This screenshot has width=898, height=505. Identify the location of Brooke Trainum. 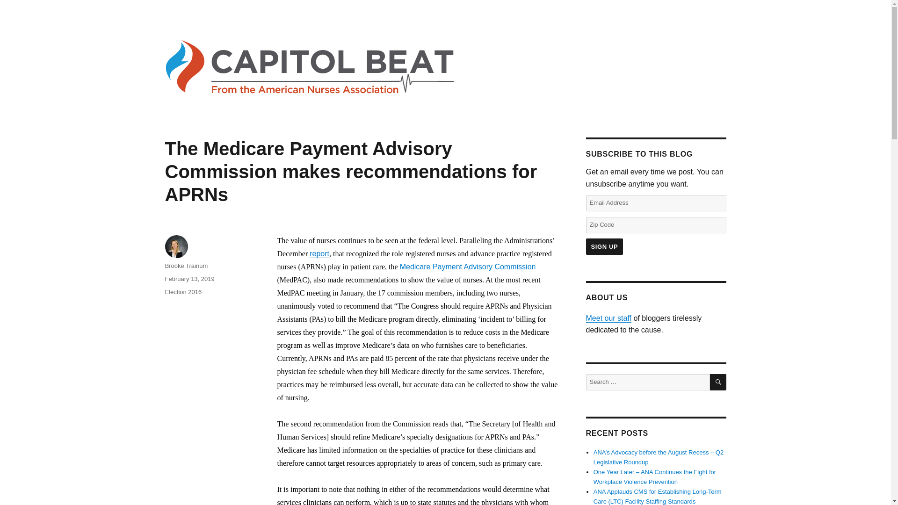
(186, 266).